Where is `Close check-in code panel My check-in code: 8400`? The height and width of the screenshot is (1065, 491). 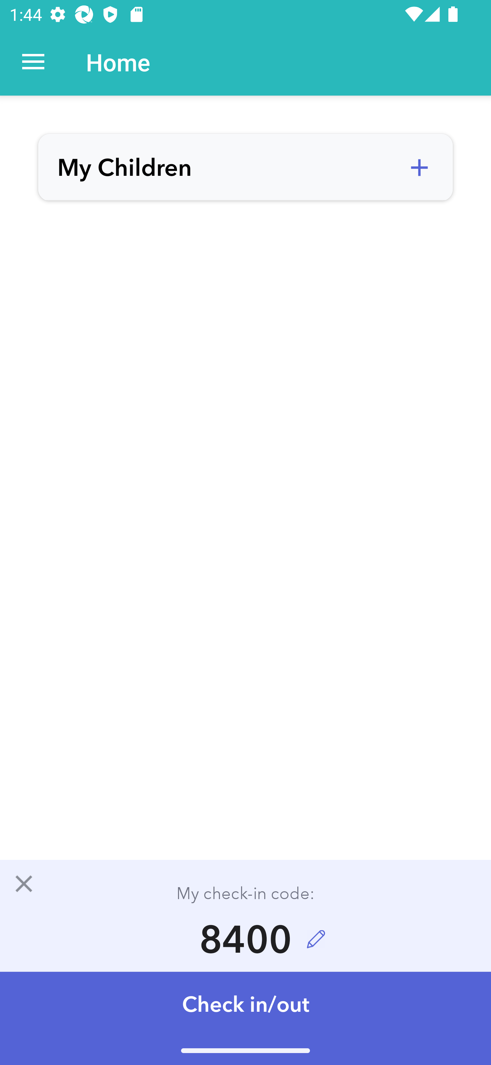
Close check-in code panel My check-in code: 8400 is located at coordinates (245, 915).